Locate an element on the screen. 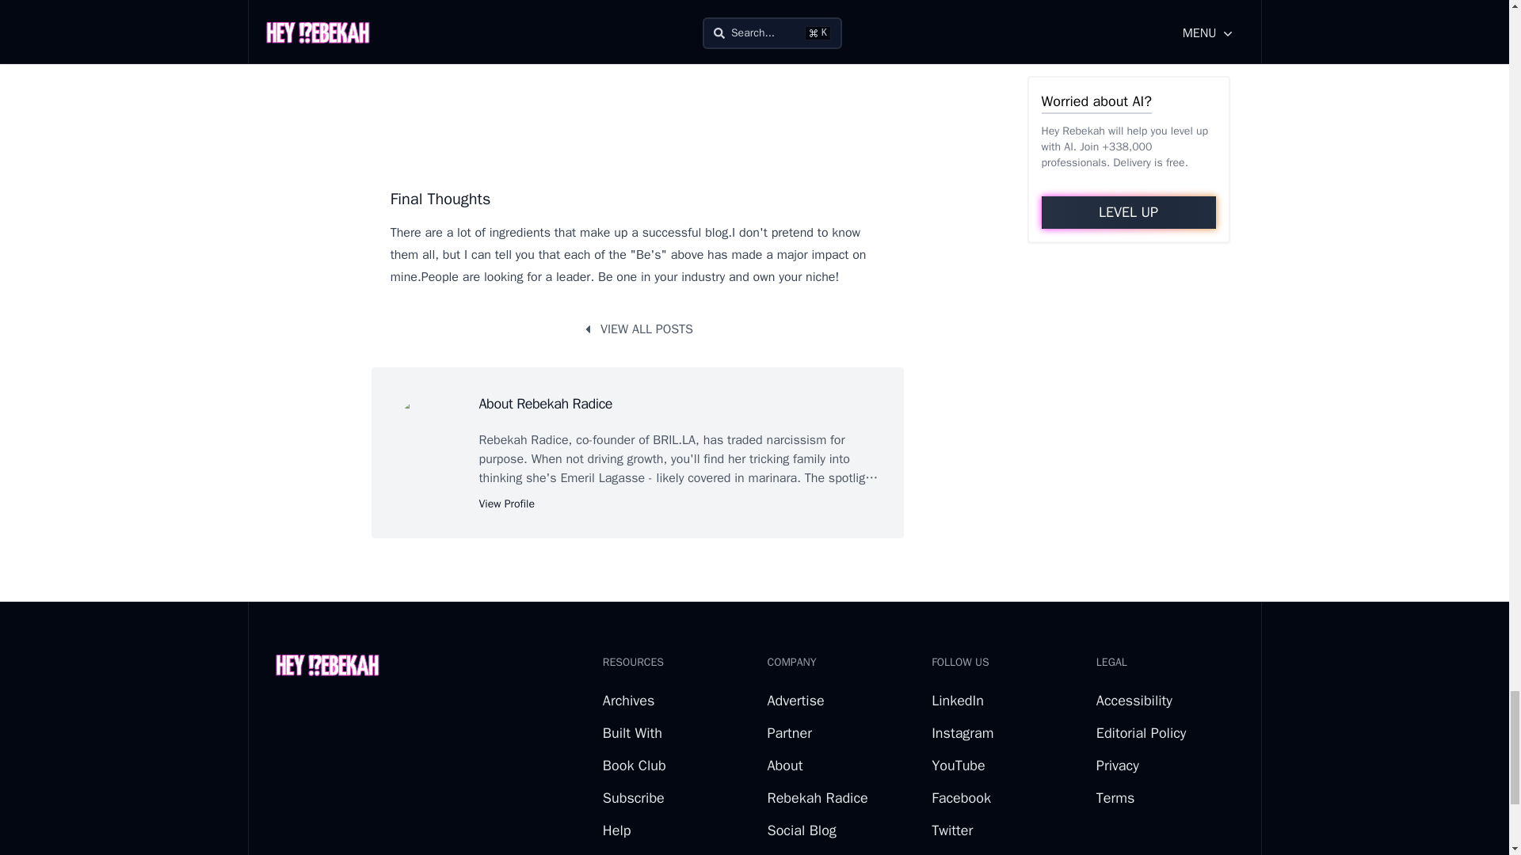  Instagram is located at coordinates (962, 733).